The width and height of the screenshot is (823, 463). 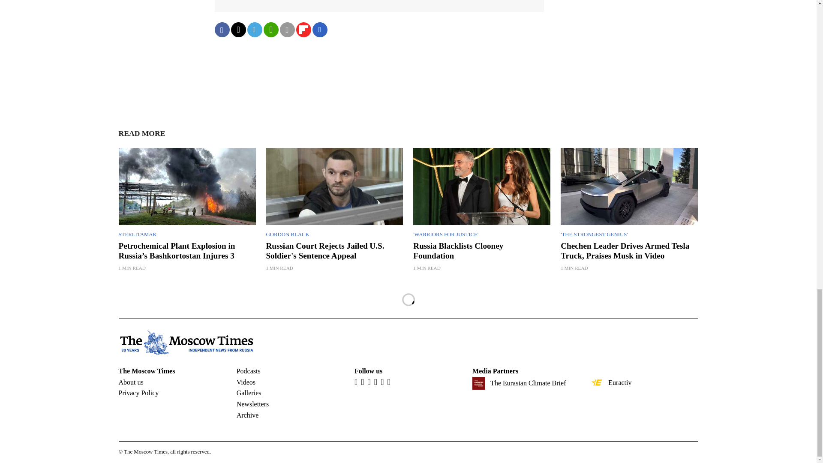 I want to click on Share on Telegram, so click(x=254, y=30).